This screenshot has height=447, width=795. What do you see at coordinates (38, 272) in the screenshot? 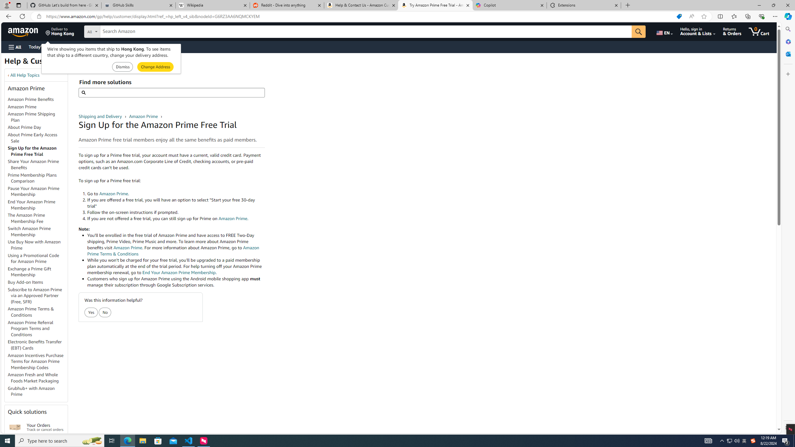
I see `Exchange a Prime Gift Membership` at bounding box center [38, 272].